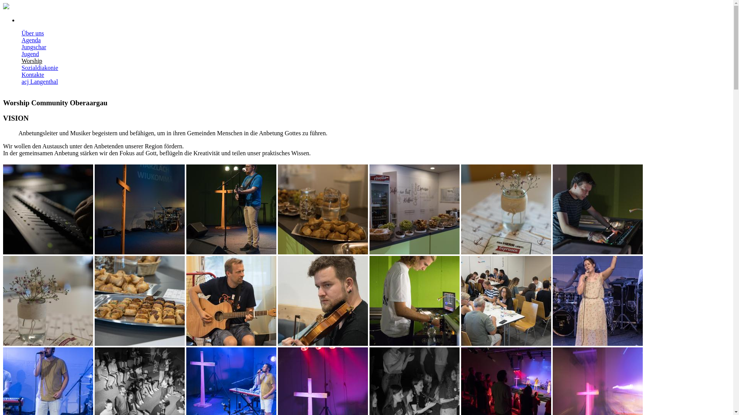 This screenshot has height=415, width=739. I want to click on Direkt zum Inhalt, so click(25, 3).